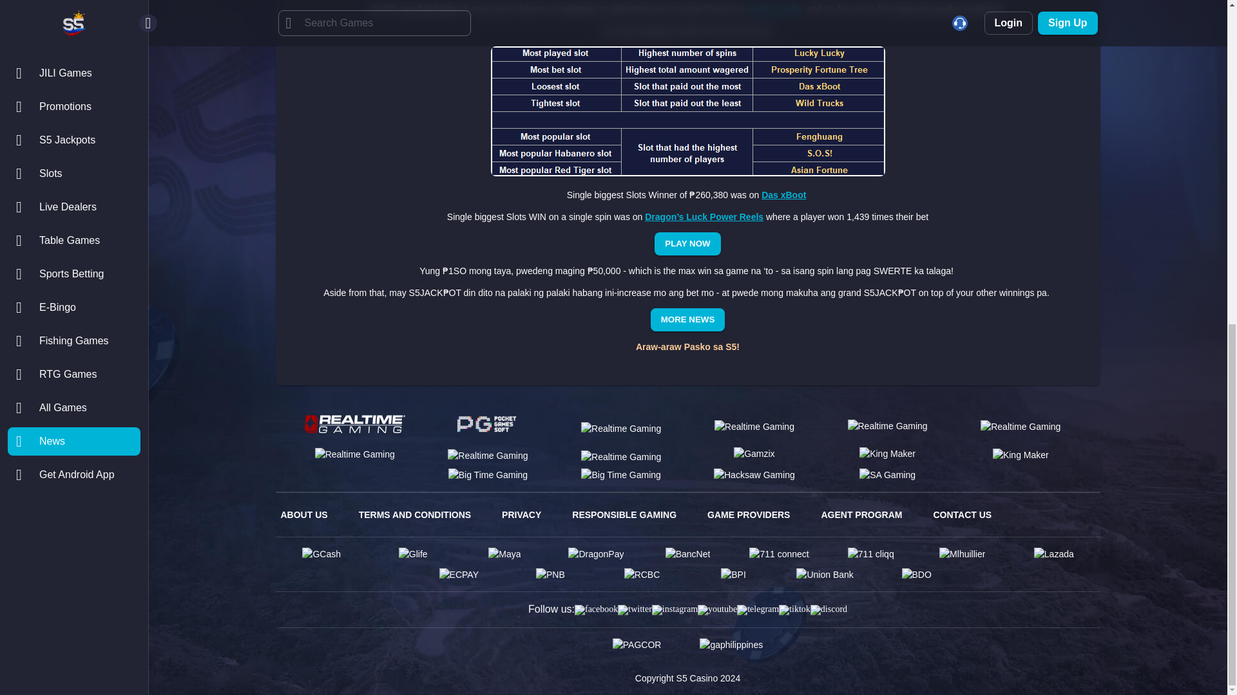 The width and height of the screenshot is (1237, 695). I want to click on MORE NEWS, so click(687, 320).